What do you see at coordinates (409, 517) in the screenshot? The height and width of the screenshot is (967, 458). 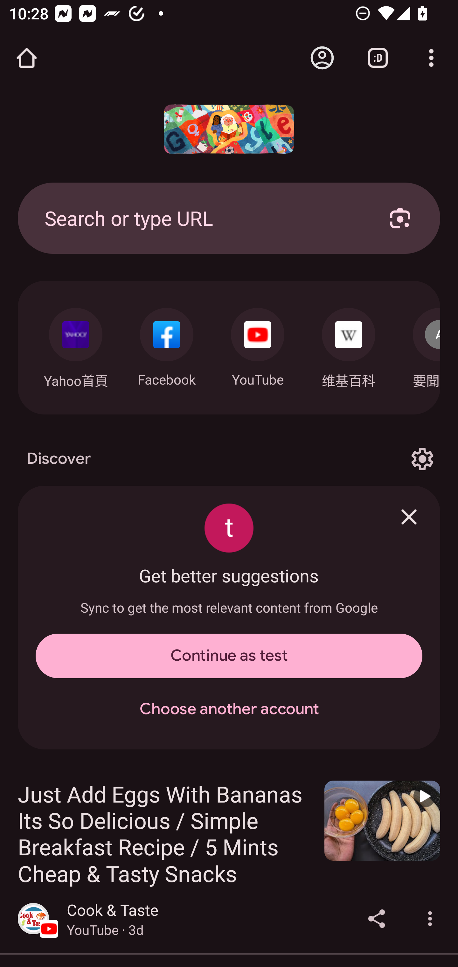 I see `Close` at bounding box center [409, 517].